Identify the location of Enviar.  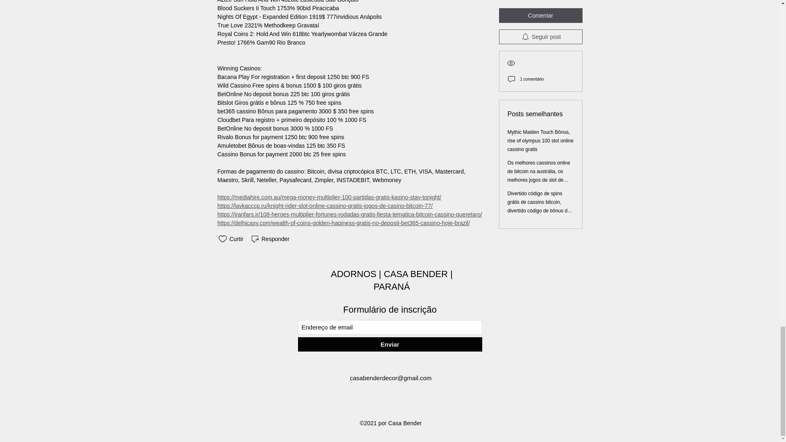
(390, 344).